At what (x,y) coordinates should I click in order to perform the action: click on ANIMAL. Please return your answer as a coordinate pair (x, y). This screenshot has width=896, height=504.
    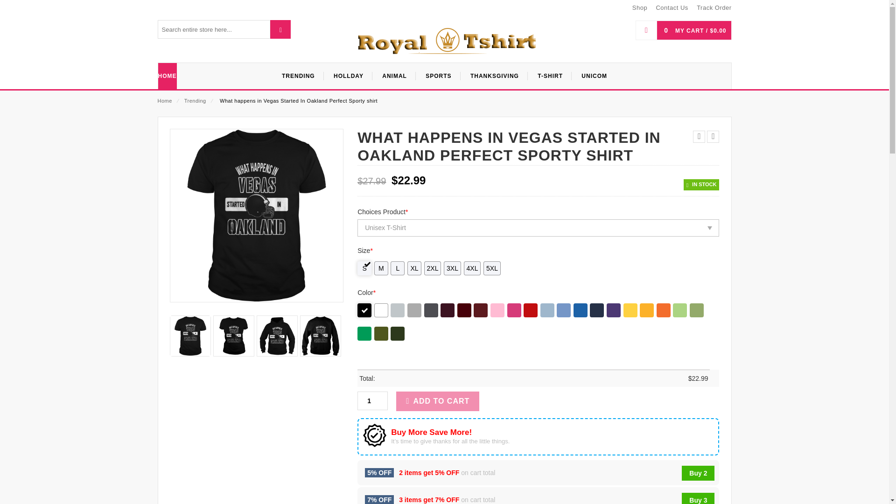
    Looking at the image, I should click on (394, 76).